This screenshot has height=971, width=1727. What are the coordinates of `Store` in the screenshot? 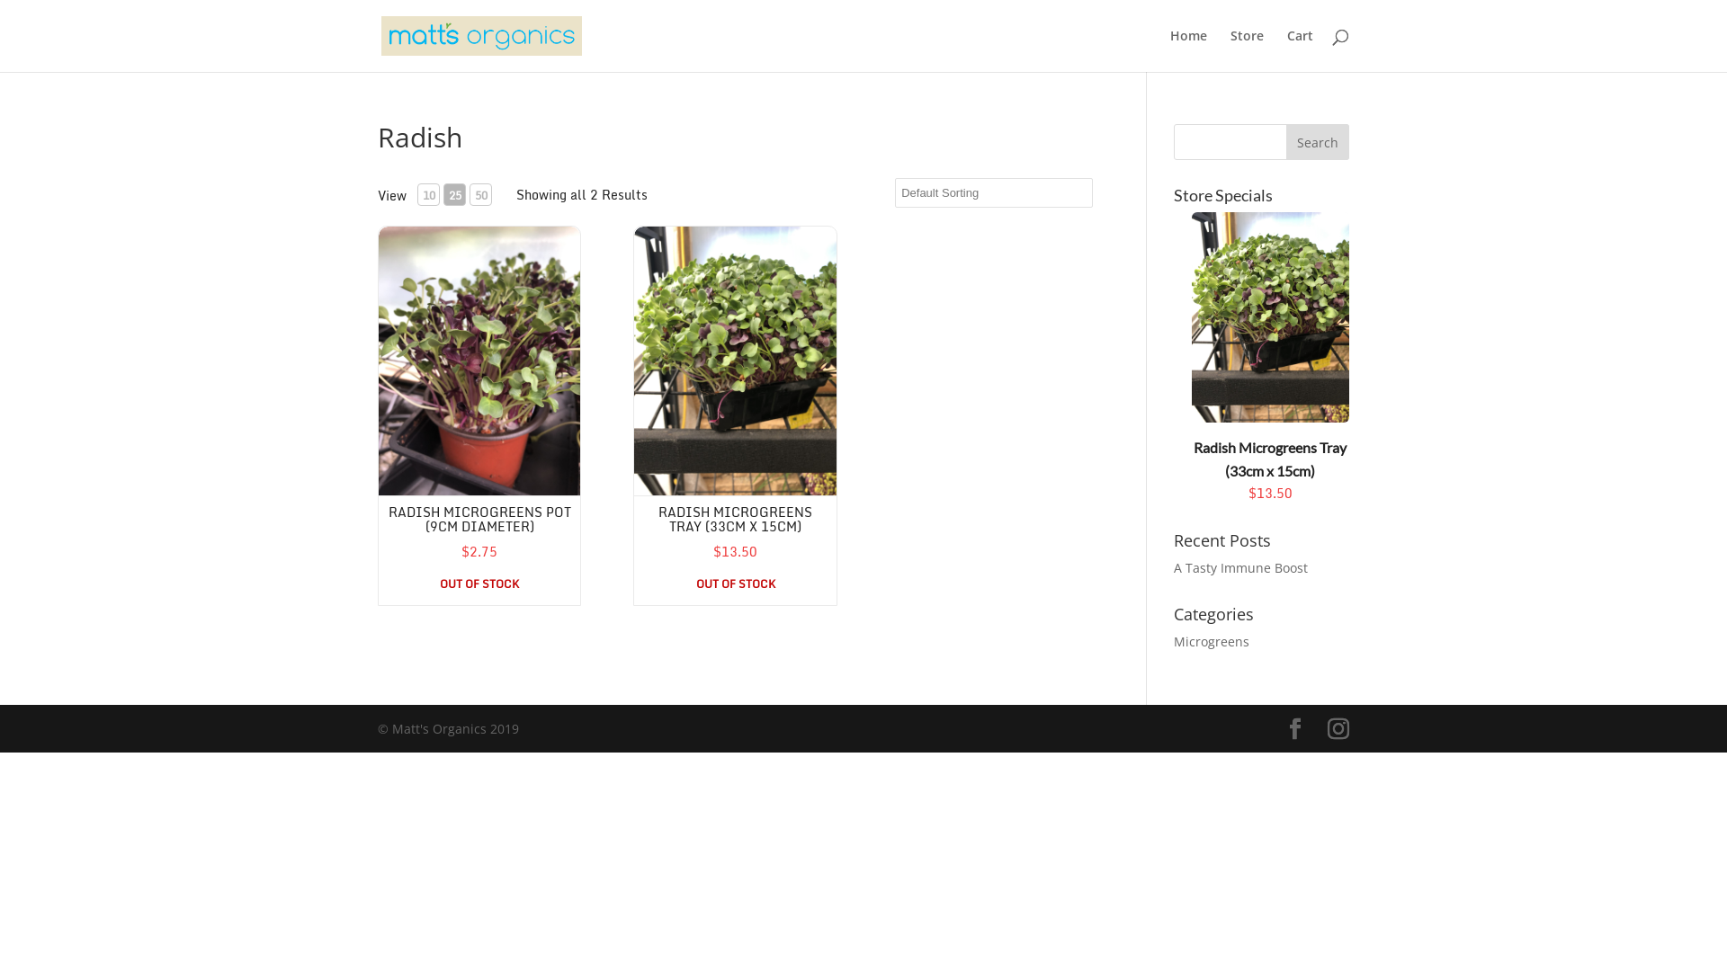 It's located at (1247, 50).